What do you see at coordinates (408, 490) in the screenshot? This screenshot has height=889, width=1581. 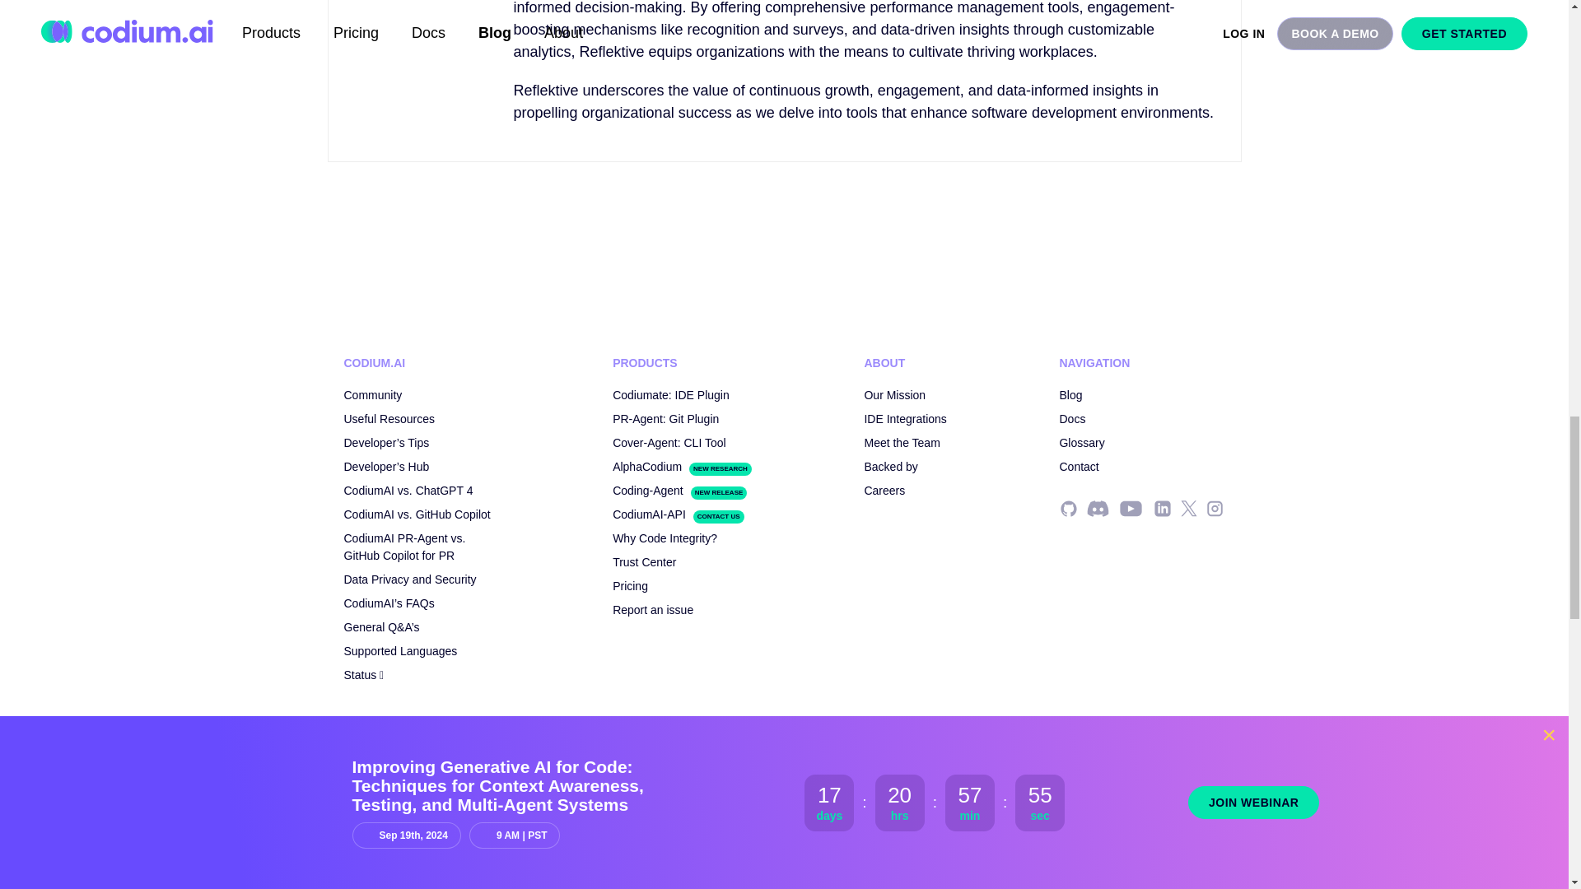 I see `CodiumAI vs. ChatGPT 4` at bounding box center [408, 490].